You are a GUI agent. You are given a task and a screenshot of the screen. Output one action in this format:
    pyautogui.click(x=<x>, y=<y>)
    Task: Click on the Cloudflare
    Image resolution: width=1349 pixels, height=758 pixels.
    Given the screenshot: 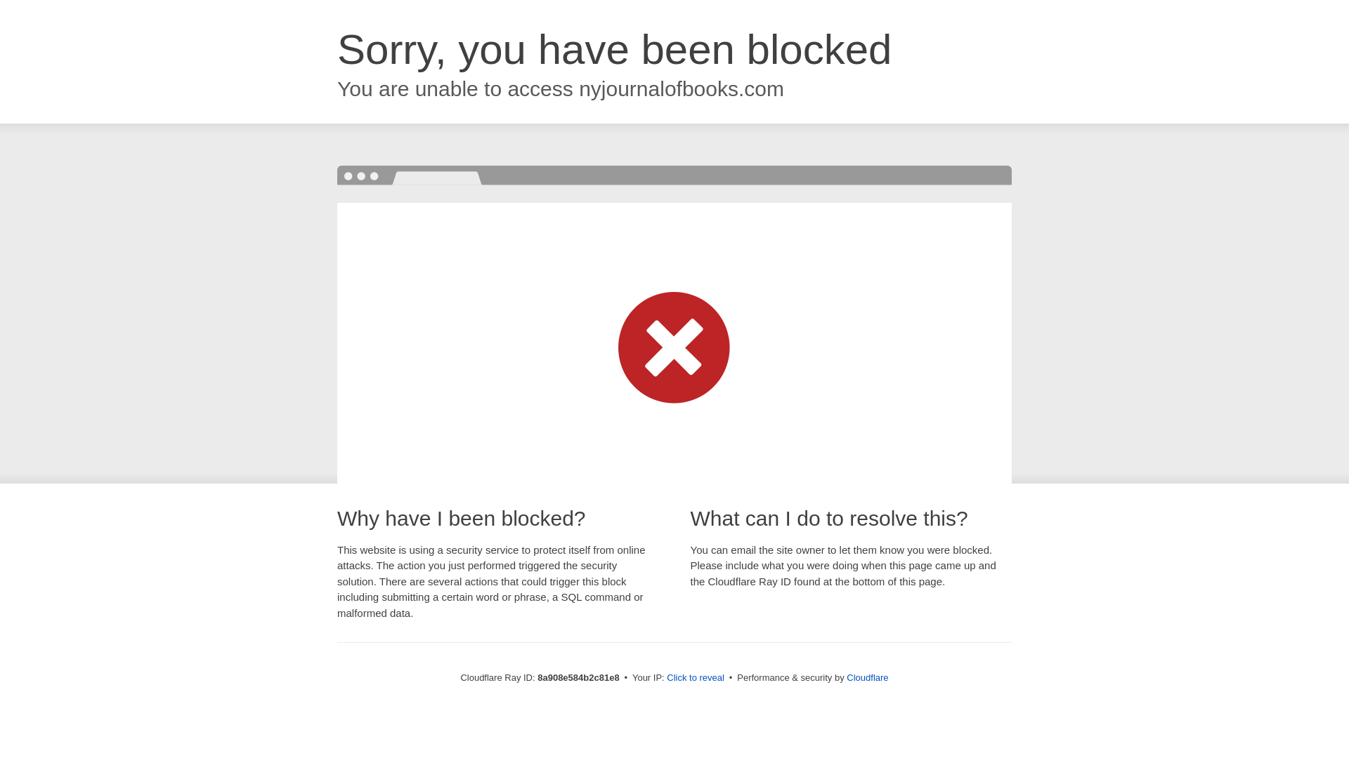 What is the action you would take?
    pyautogui.click(x=867, y=677)
    